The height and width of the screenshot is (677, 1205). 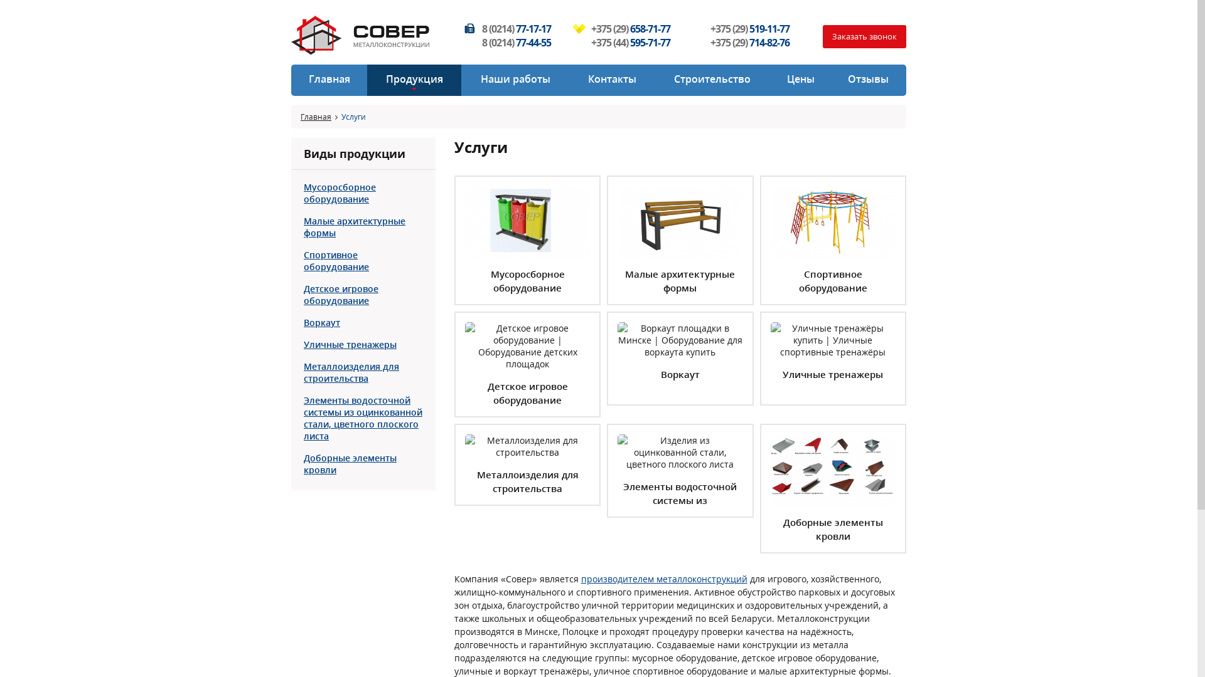 What do you see at coordinates (631, 43) in the screenshot?
I see `+375 (44) 595-71-77` at bounding box center [631, 43].